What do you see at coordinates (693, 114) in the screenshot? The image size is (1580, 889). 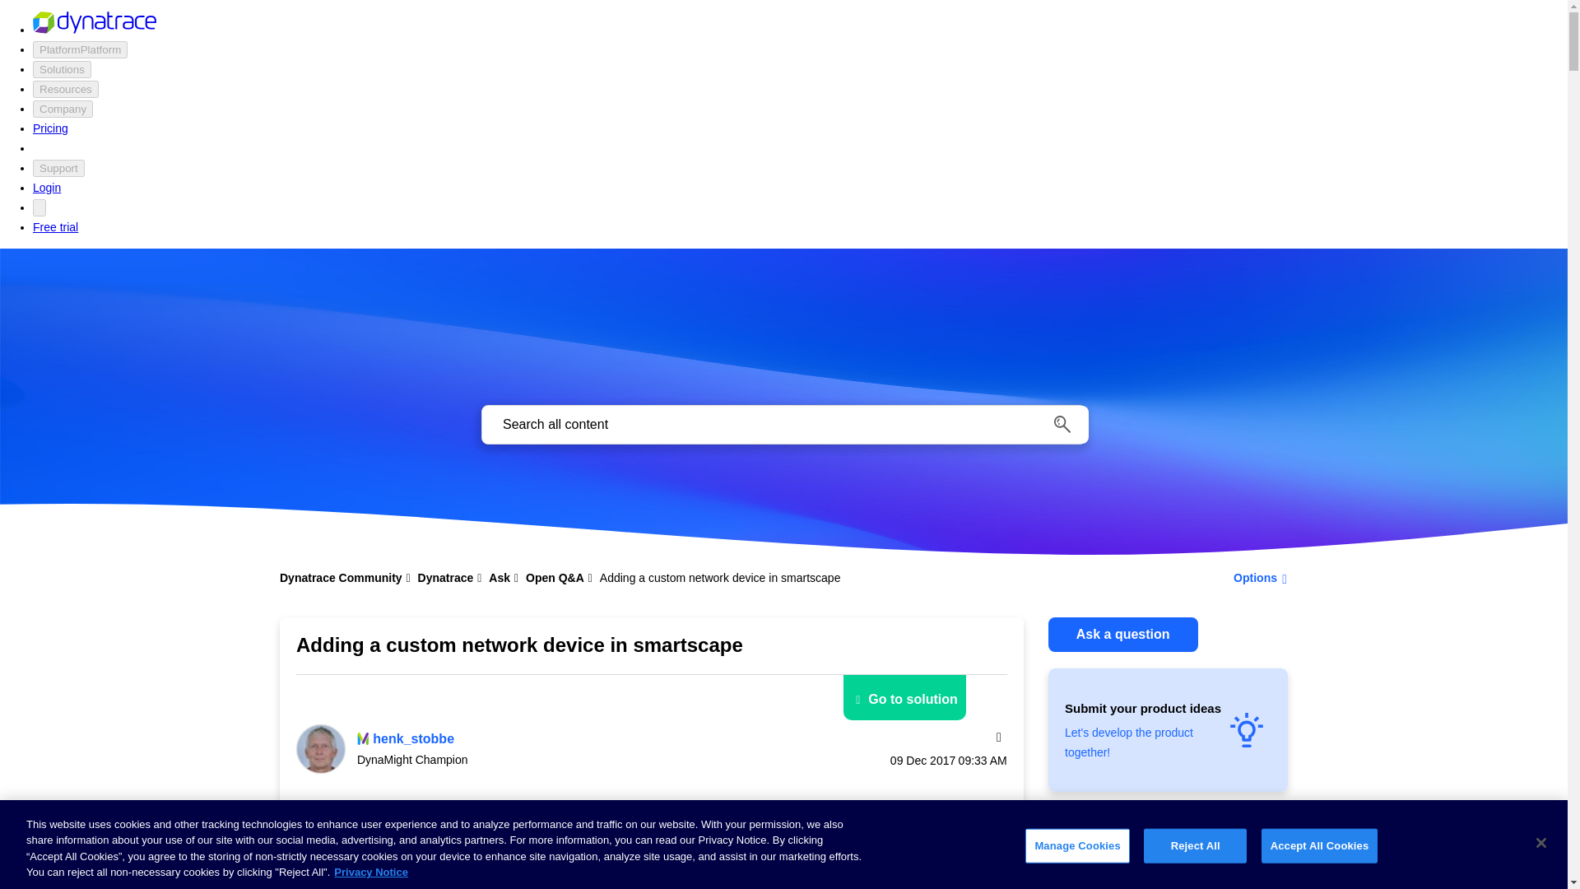 I see `Upgrade to SaaS` at bounding box center [693, 114].